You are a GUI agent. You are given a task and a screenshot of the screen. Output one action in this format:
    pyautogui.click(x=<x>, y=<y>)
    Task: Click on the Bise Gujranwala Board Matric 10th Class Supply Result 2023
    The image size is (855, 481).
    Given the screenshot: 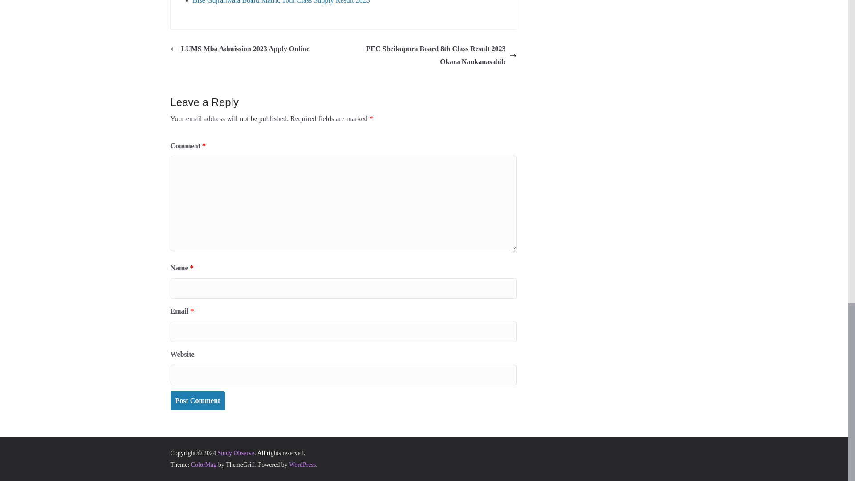 What is the action you would take?
    pyautogui.click(x=281, y=2)
    